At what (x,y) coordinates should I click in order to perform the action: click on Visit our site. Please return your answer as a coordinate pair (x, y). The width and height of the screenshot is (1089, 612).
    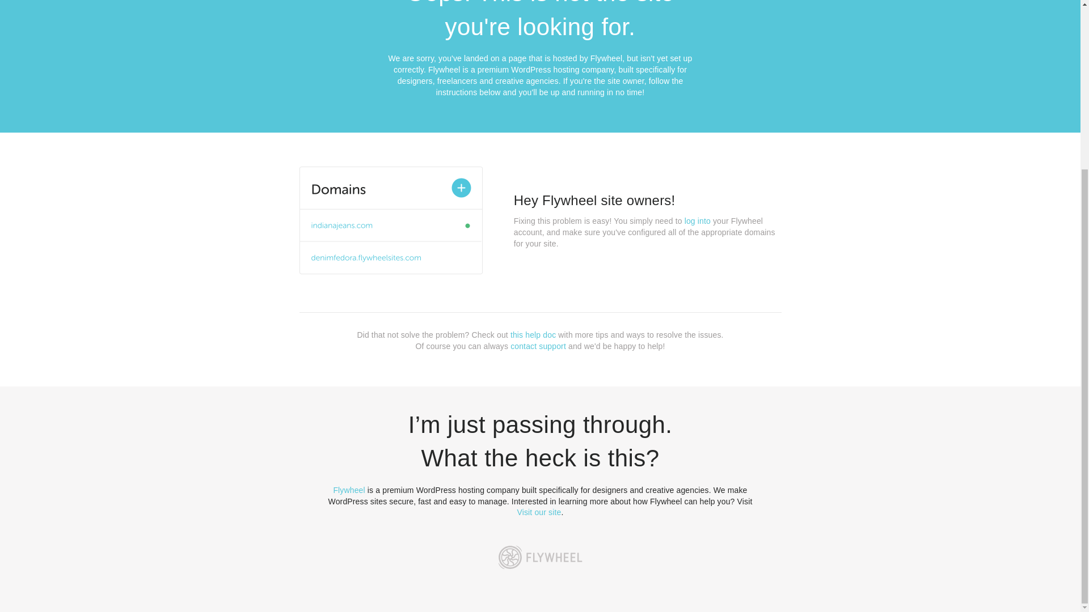
    Looking at the image, I should click on (539, 512).